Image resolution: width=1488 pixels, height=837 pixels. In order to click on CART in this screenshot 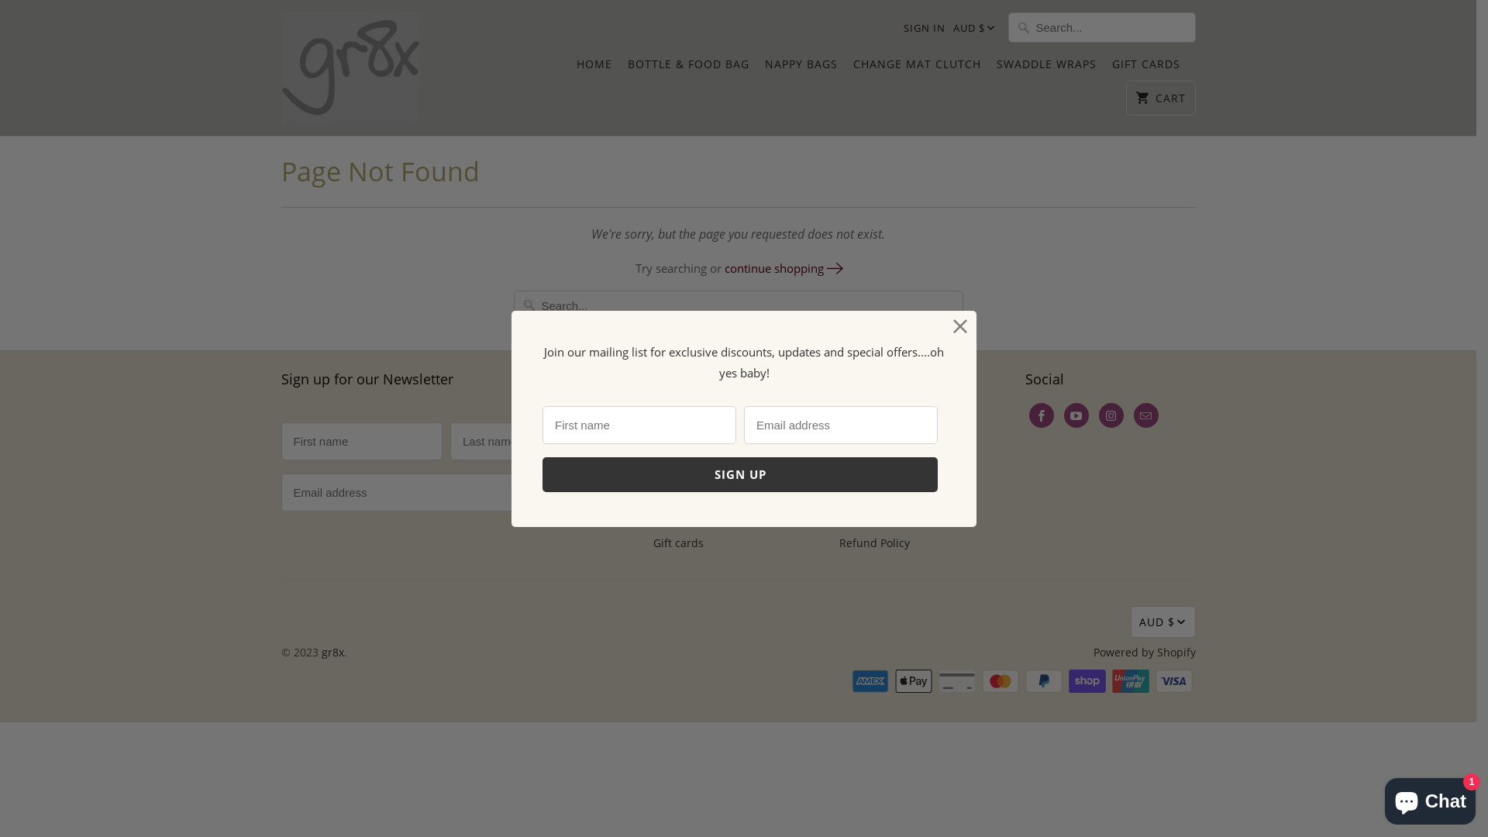, I will do `click(1161, 98)`.